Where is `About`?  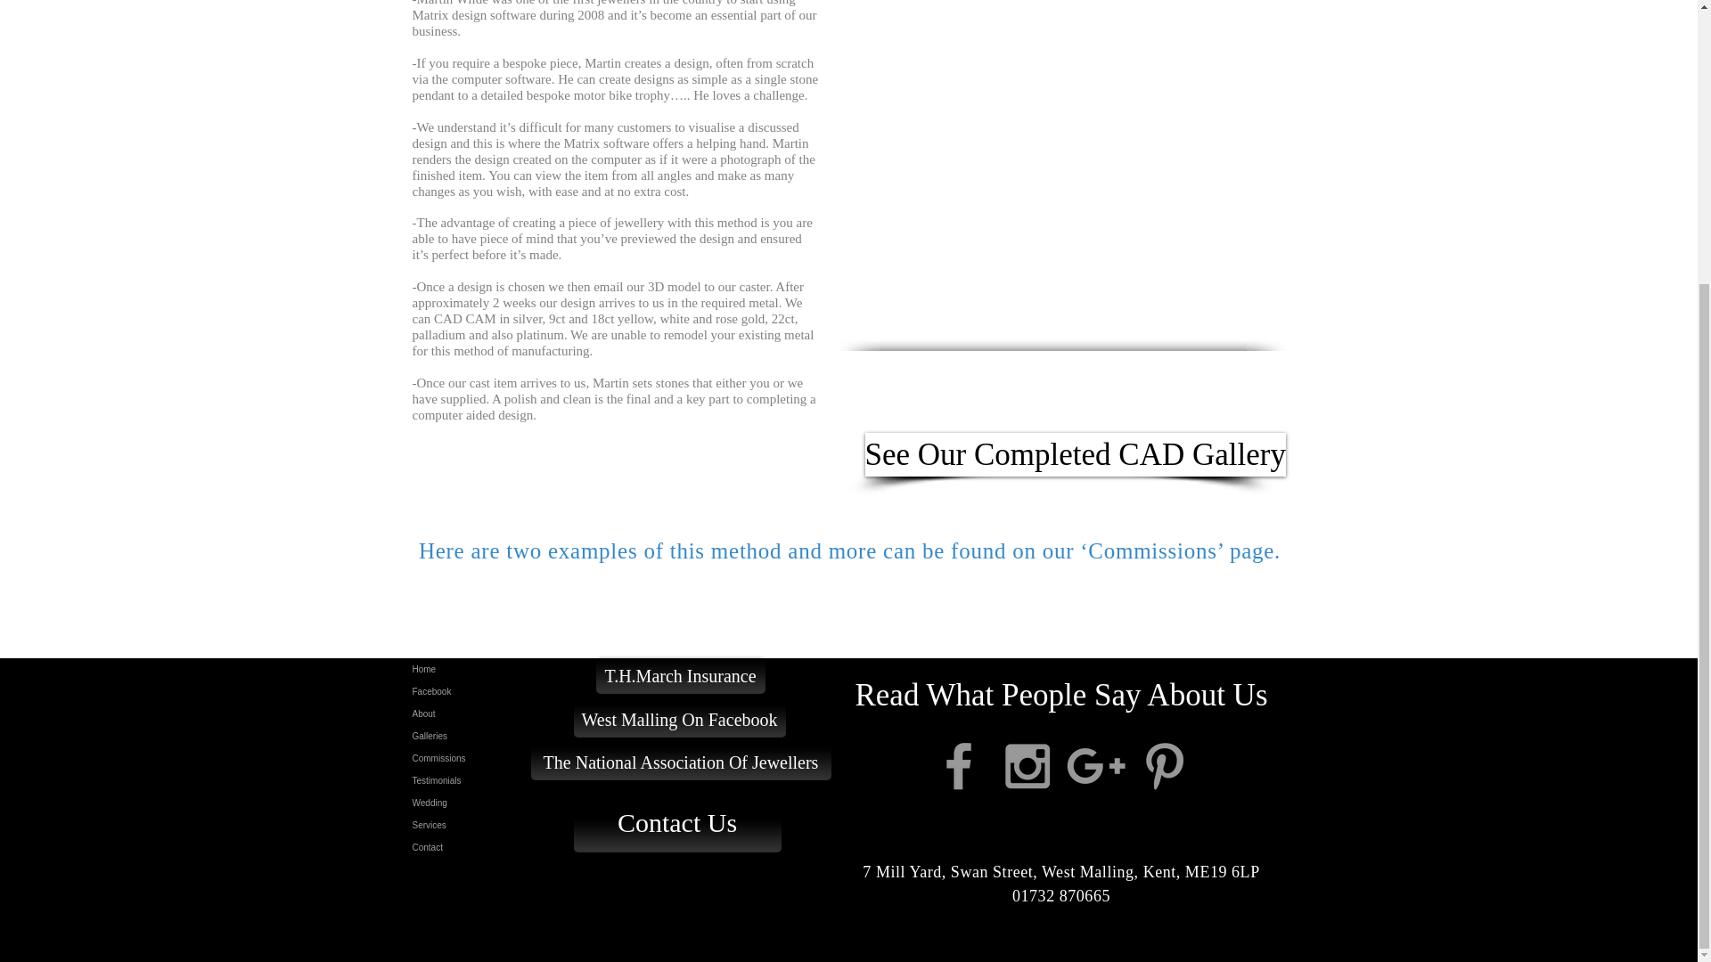 About is located at coordinates (481, 714).